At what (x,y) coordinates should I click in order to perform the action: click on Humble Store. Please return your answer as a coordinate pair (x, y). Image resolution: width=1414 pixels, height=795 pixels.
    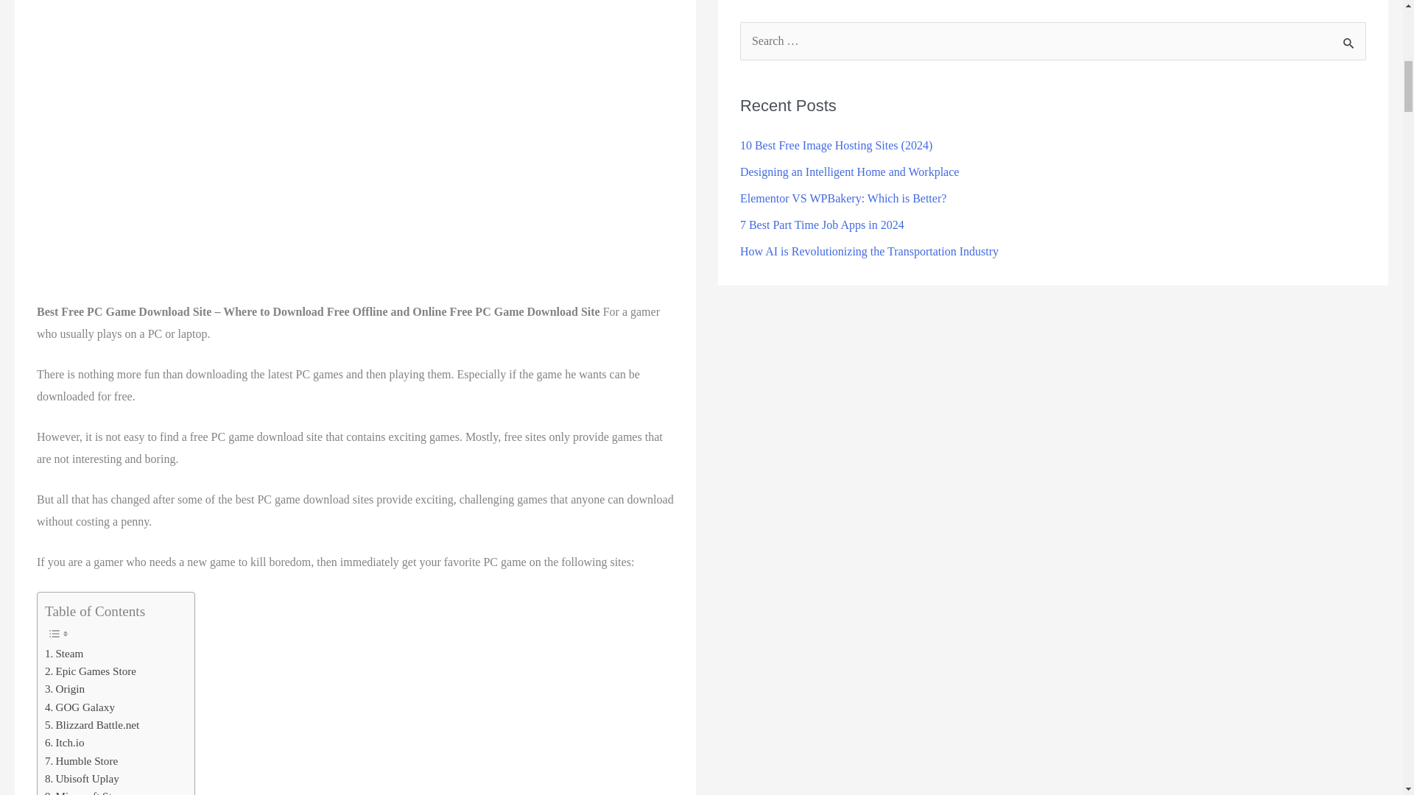
    Looking at the image, I should click on (81, 761).